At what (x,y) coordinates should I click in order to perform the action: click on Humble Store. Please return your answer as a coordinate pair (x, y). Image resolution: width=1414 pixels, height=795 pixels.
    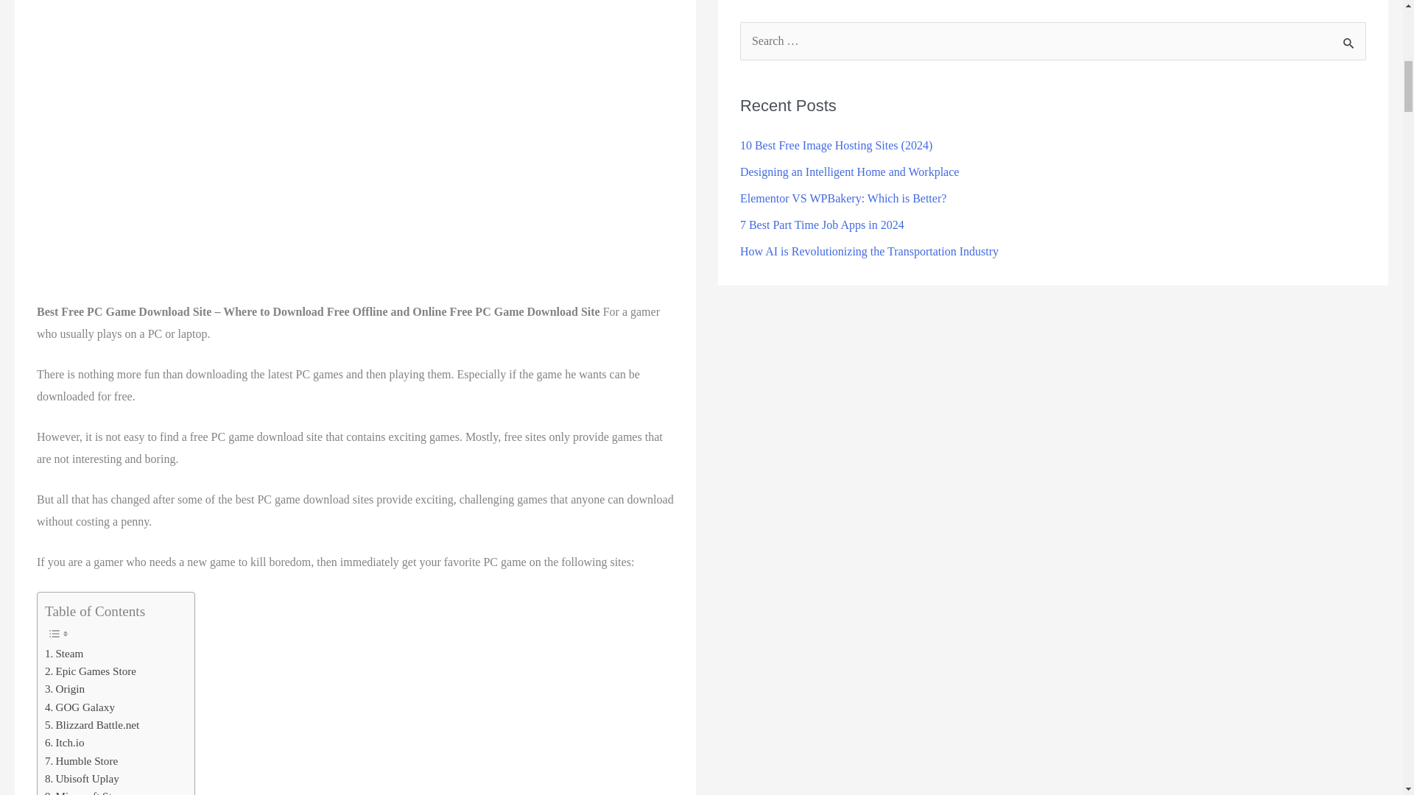
    Looking at the image, I should click on (81, 761).